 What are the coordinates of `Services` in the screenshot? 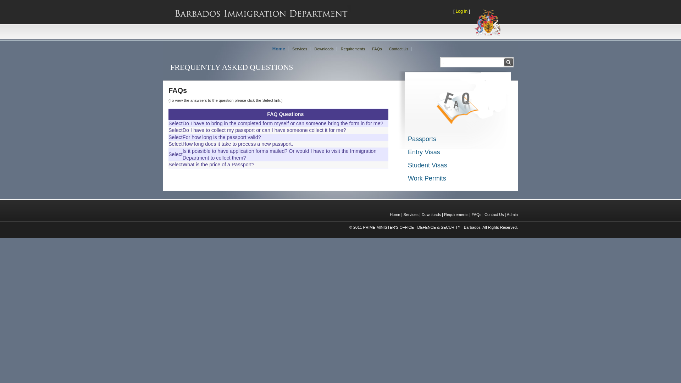 It's located at (411, 215).